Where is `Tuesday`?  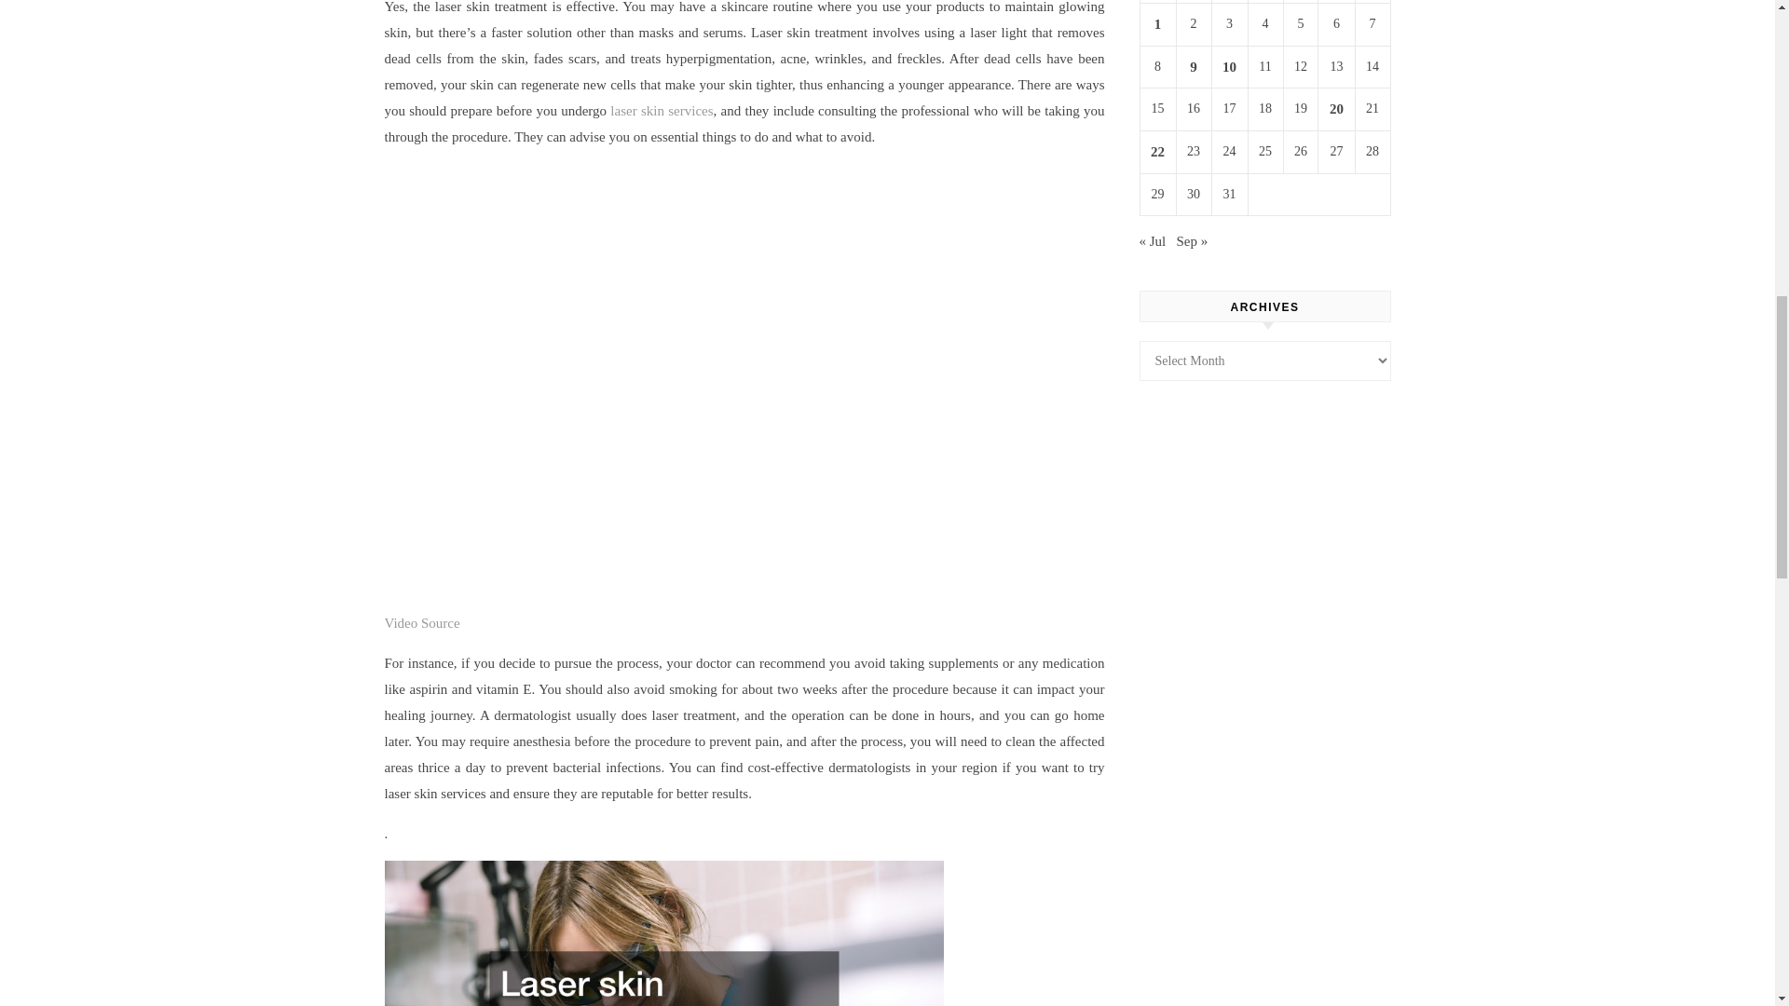
Tuesday is located at coordinates (1193, 2).